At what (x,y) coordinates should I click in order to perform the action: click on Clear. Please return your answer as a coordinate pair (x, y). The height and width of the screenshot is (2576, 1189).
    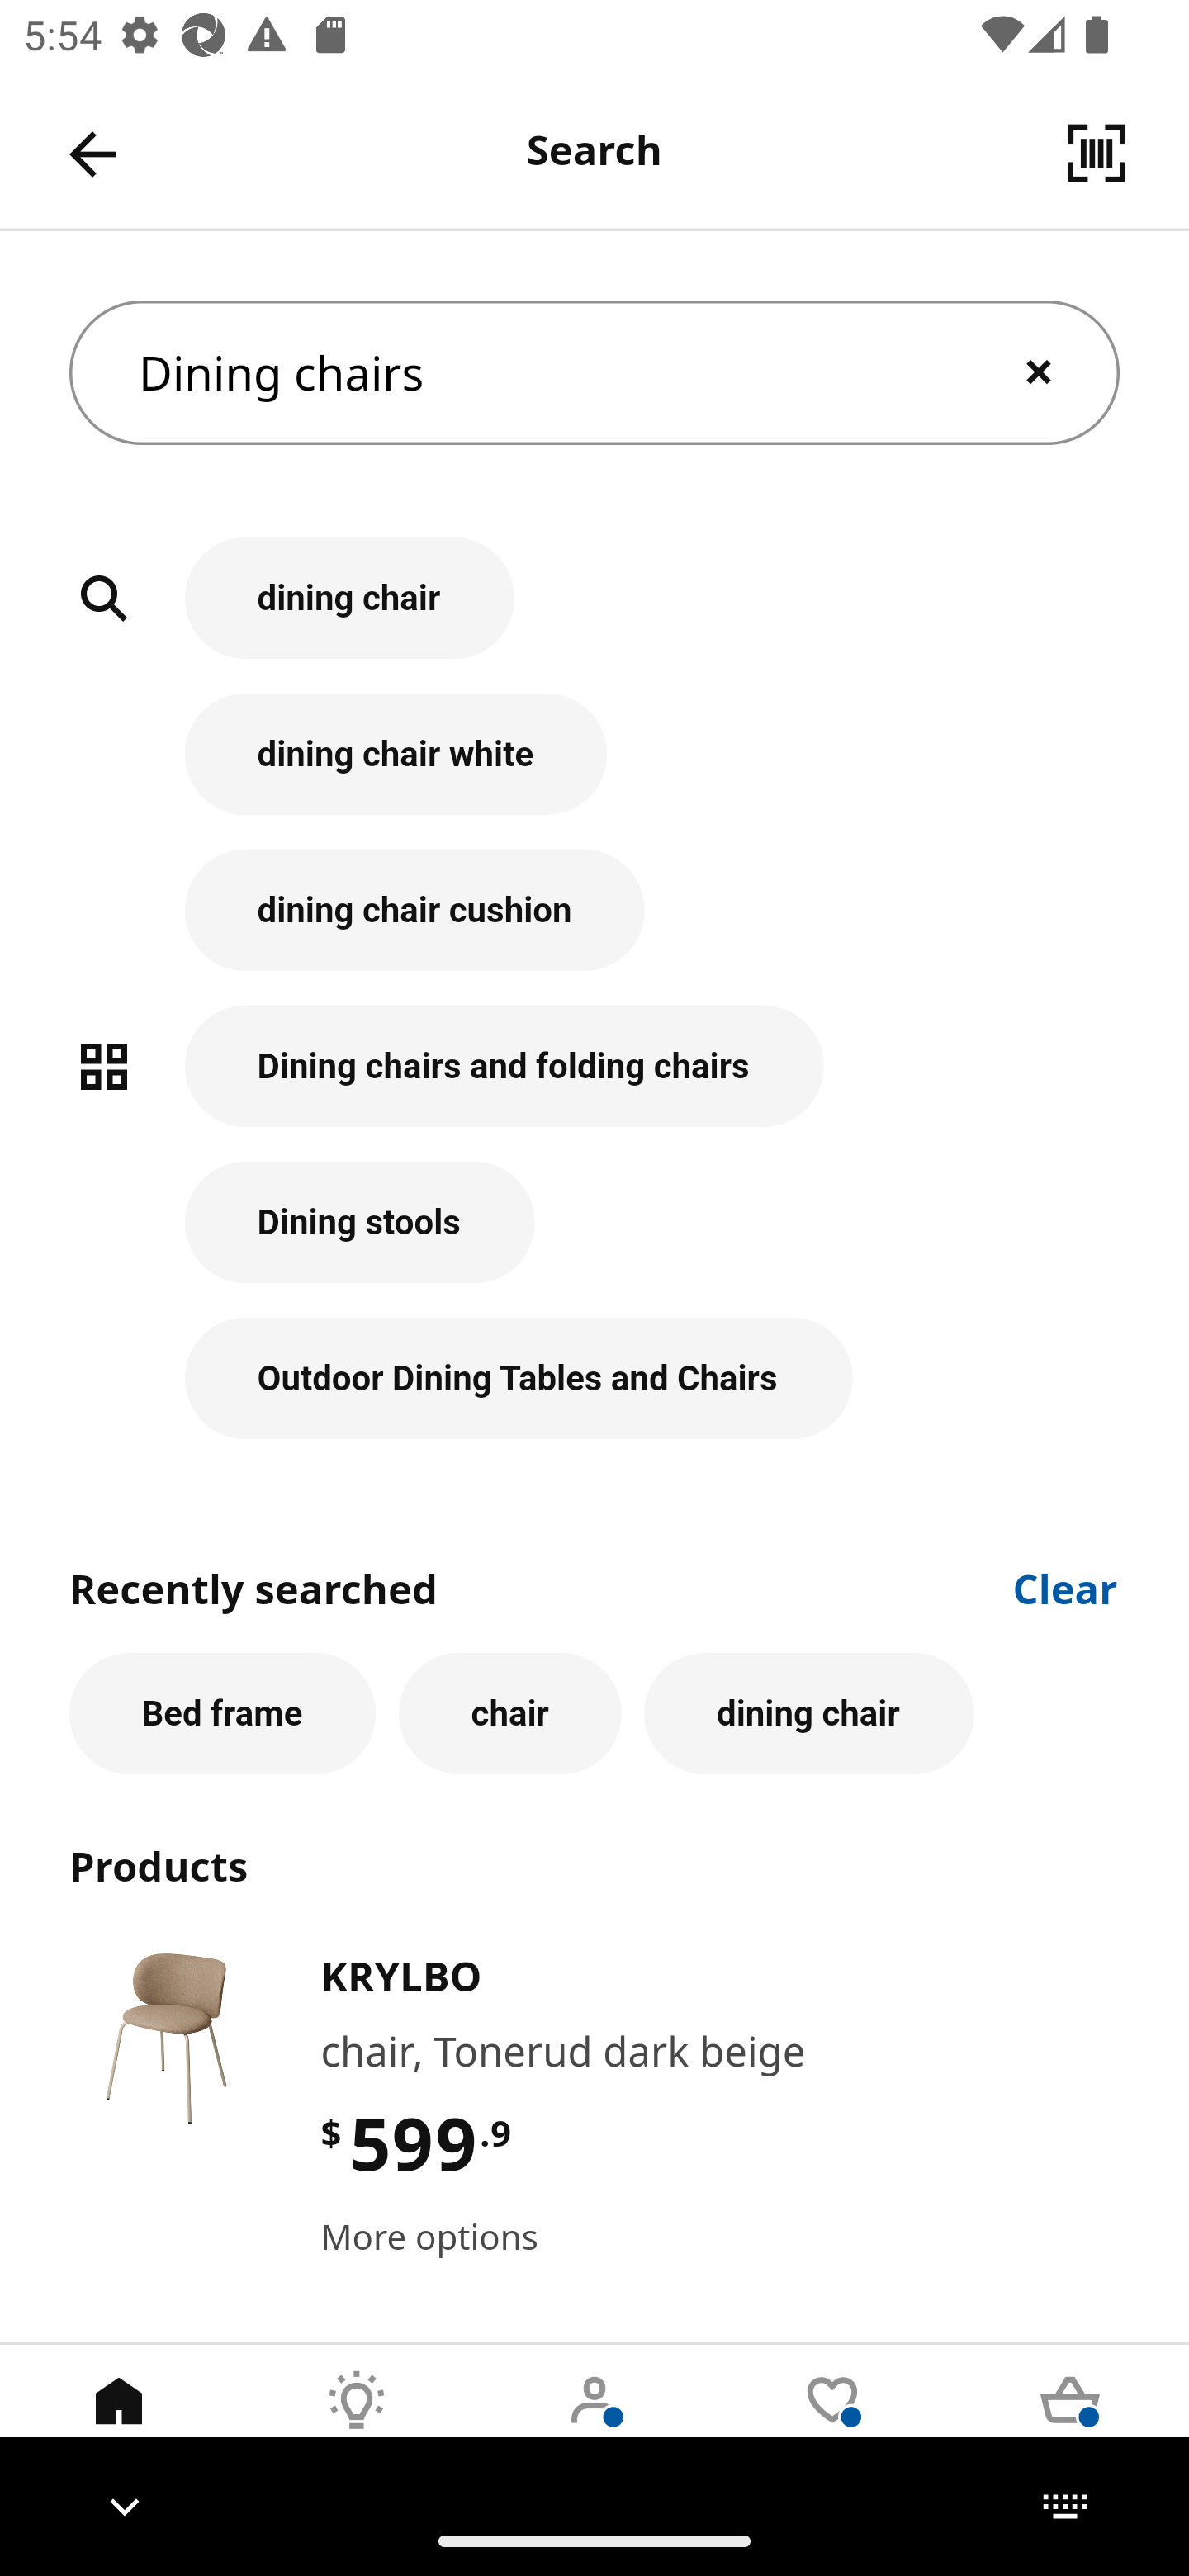
    Looking at the image, I should click on (1066, 1587).